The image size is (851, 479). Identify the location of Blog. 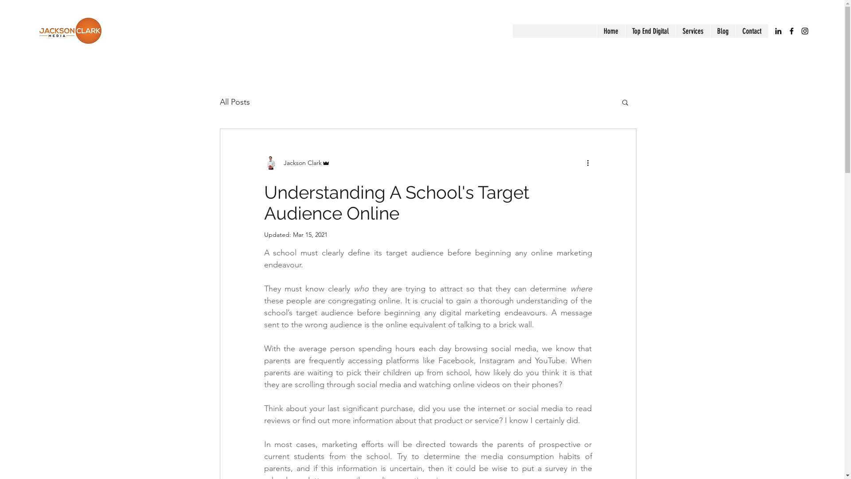
(722, 31).